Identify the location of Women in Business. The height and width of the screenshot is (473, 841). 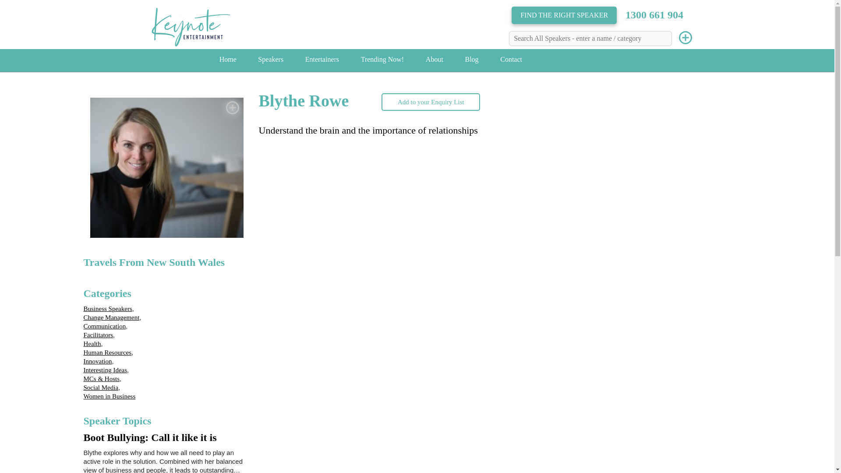
(110, 396).